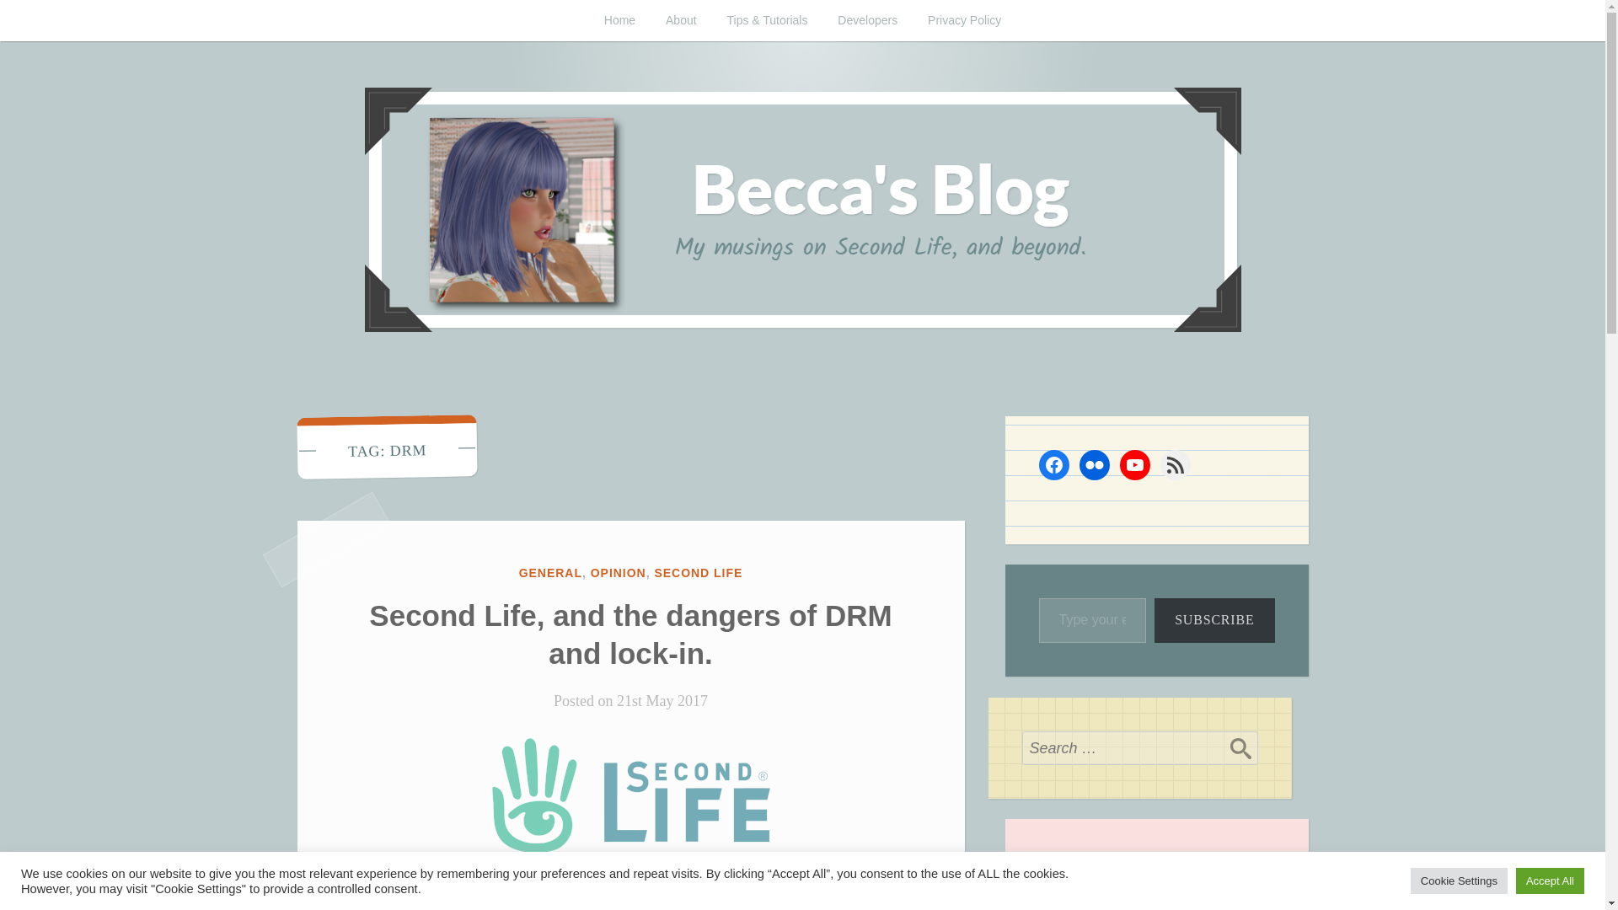  I want to click on Becca's Blog, so click(506, 398).